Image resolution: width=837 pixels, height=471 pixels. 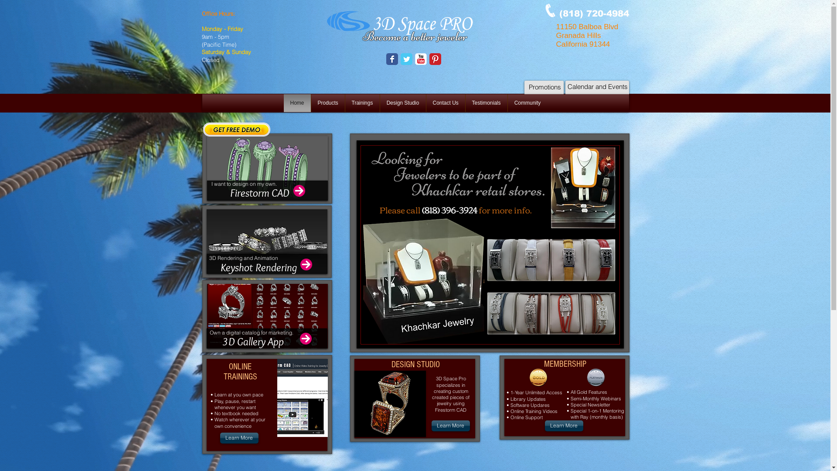 What do you see at coordinates (403, 103) in the screenshot?
I see `Design Studio` at bounding box center [403, 103].